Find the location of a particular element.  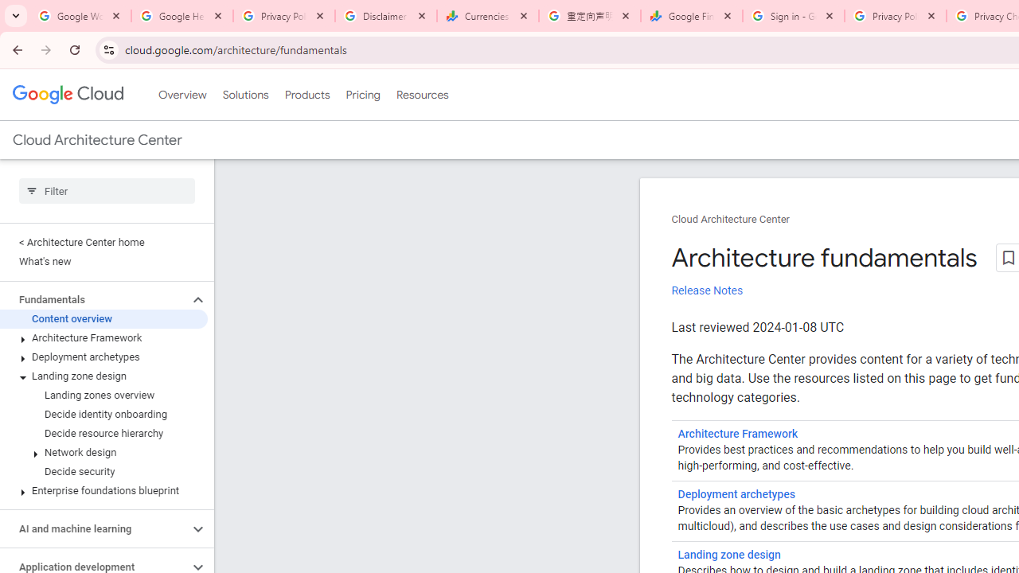

Decide identity onboarding is located at coordinates (103, 414).